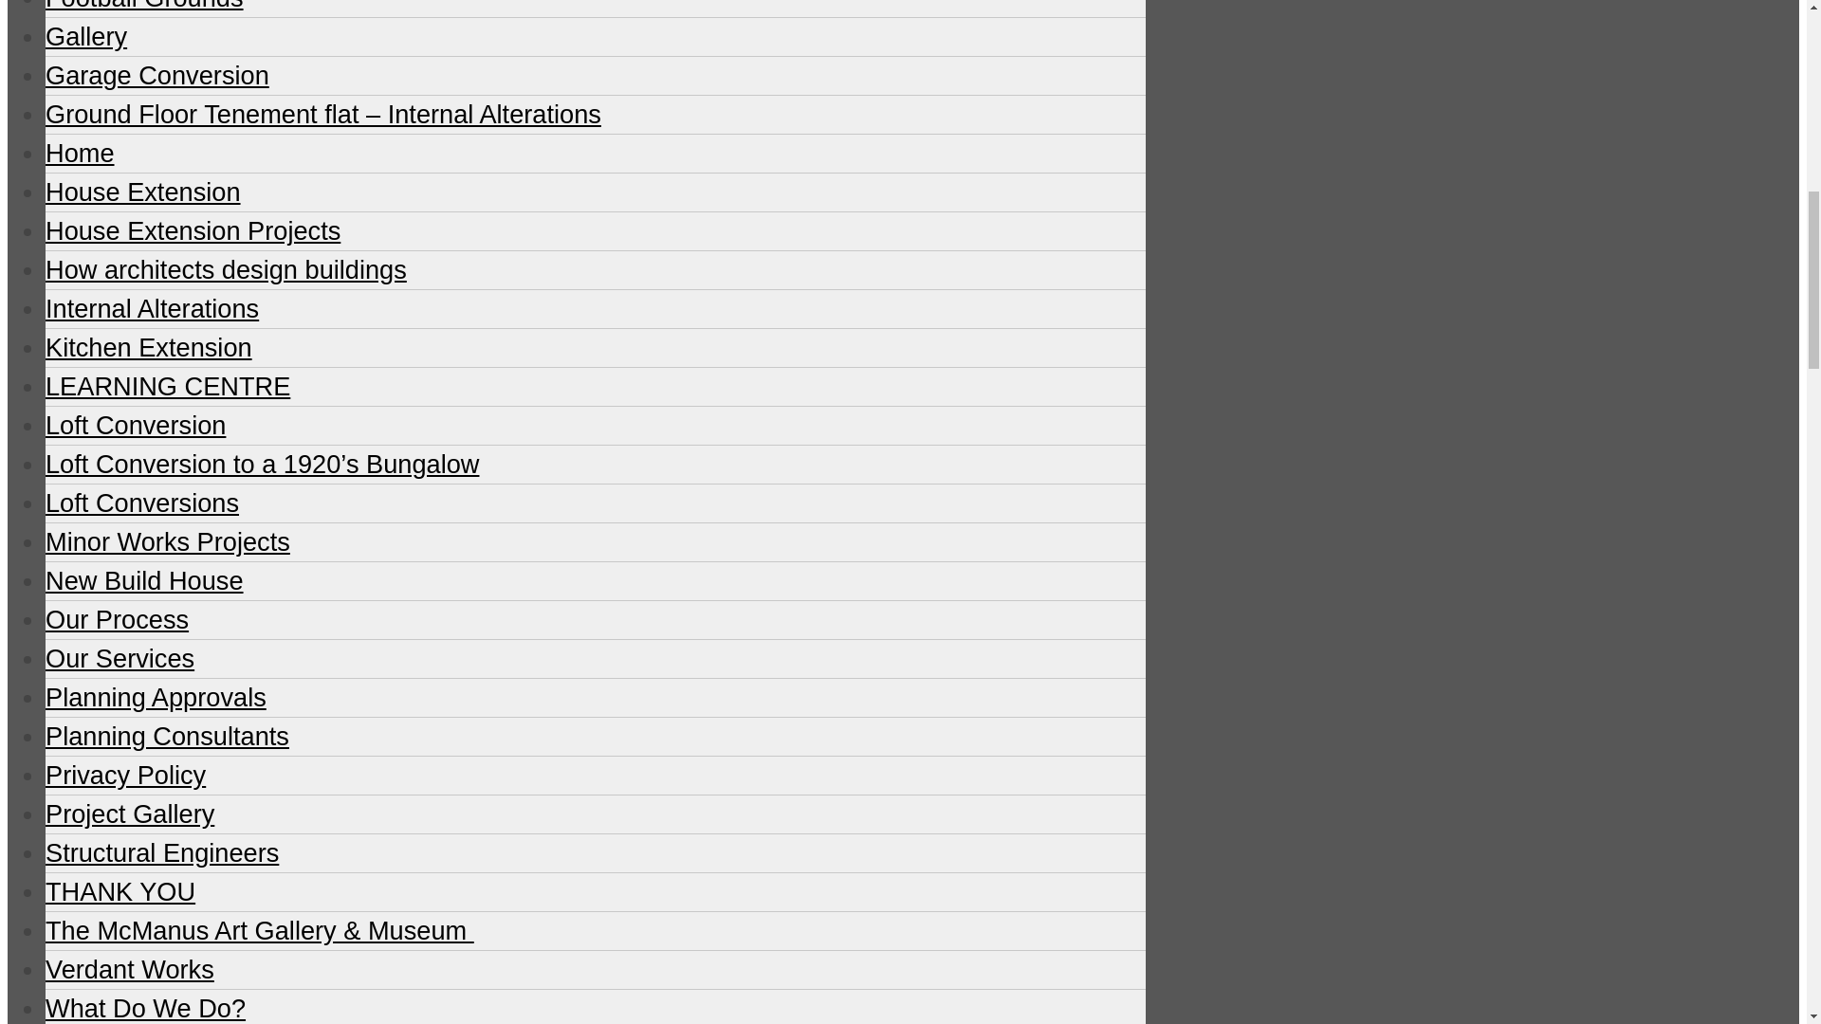 The image size is (1821, 1024). I want to click on House Extension Projects, so click(193, 230).